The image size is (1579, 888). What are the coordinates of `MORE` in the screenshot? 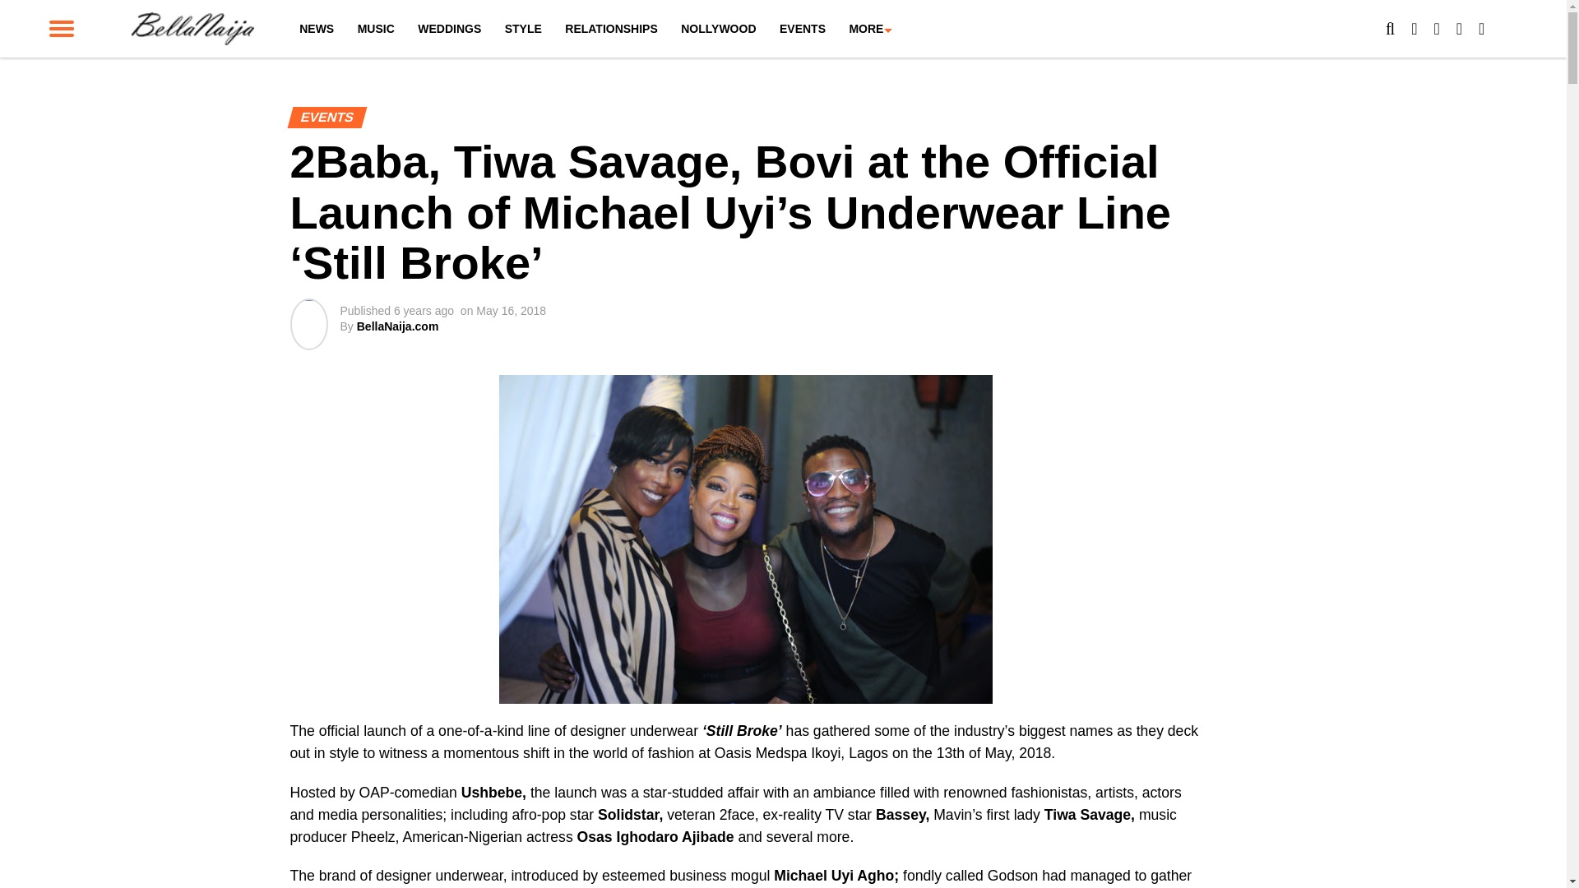 It's located at (865, 29).